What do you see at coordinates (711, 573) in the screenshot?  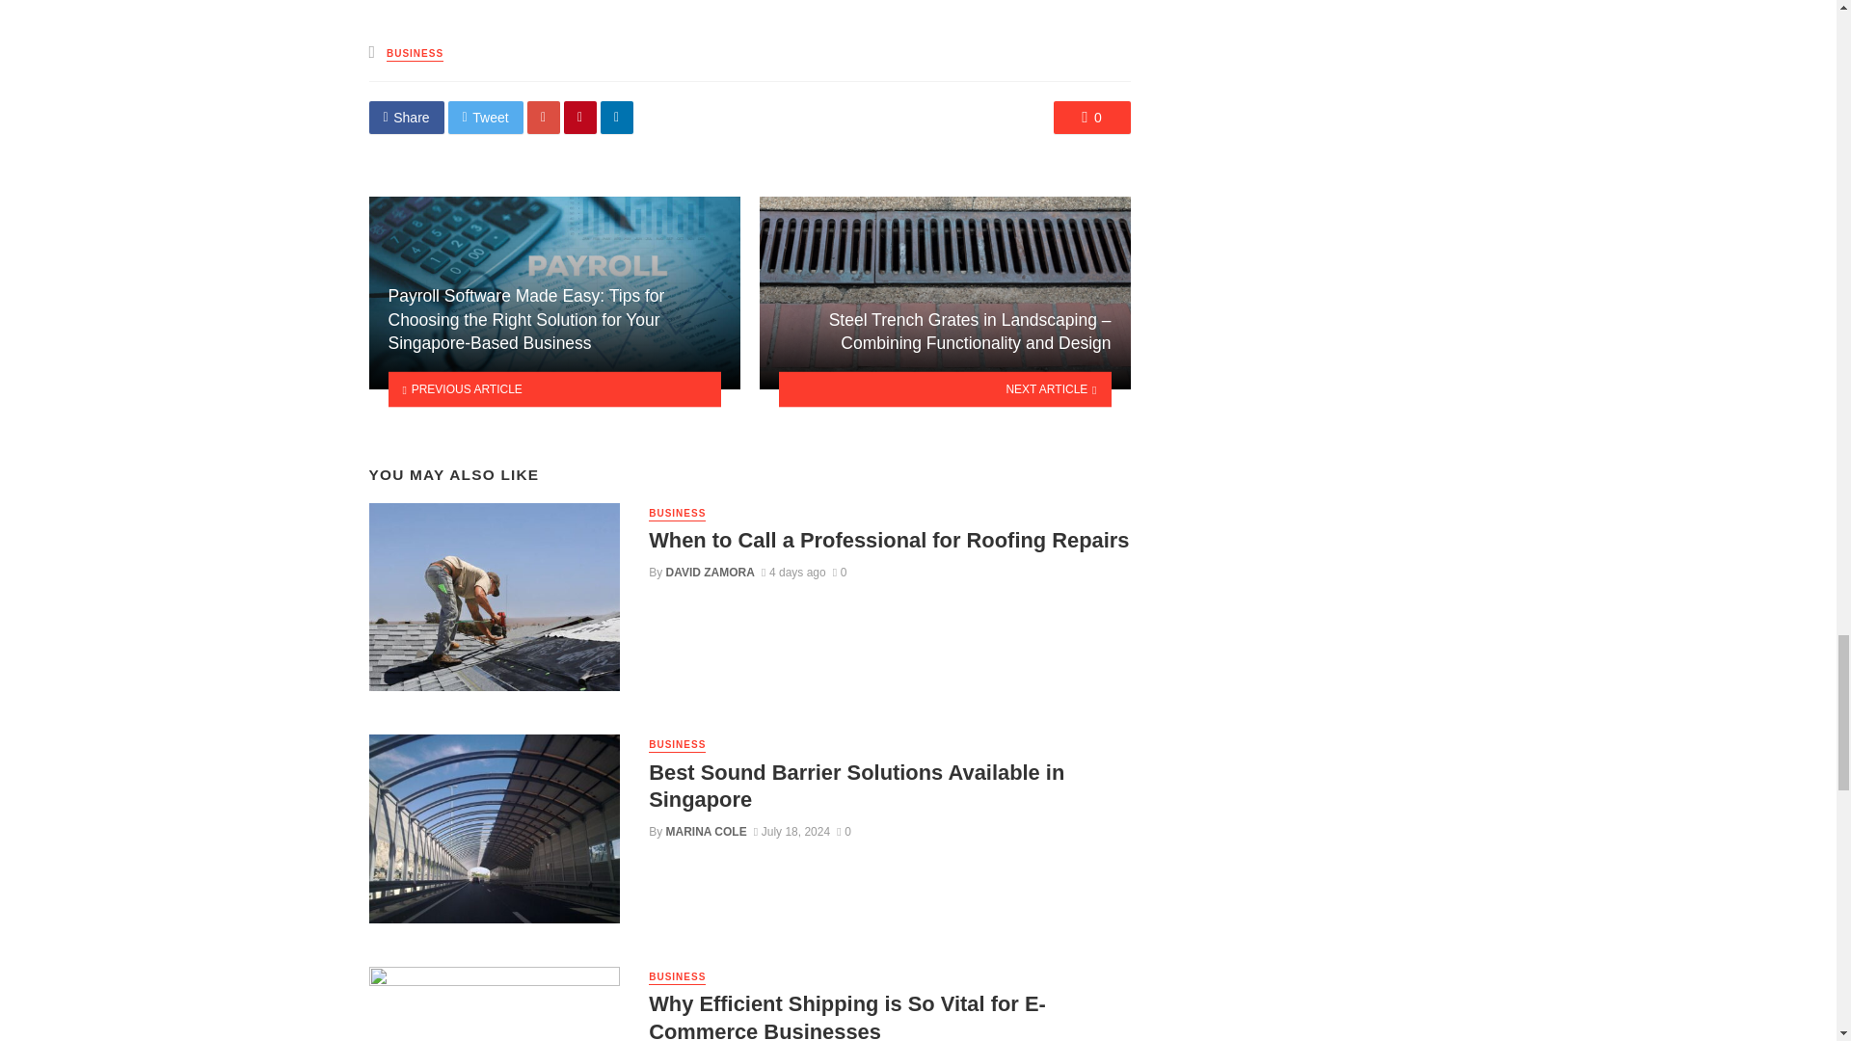 I see `DAVID ZAMORA` at bounding box center [711, 573].